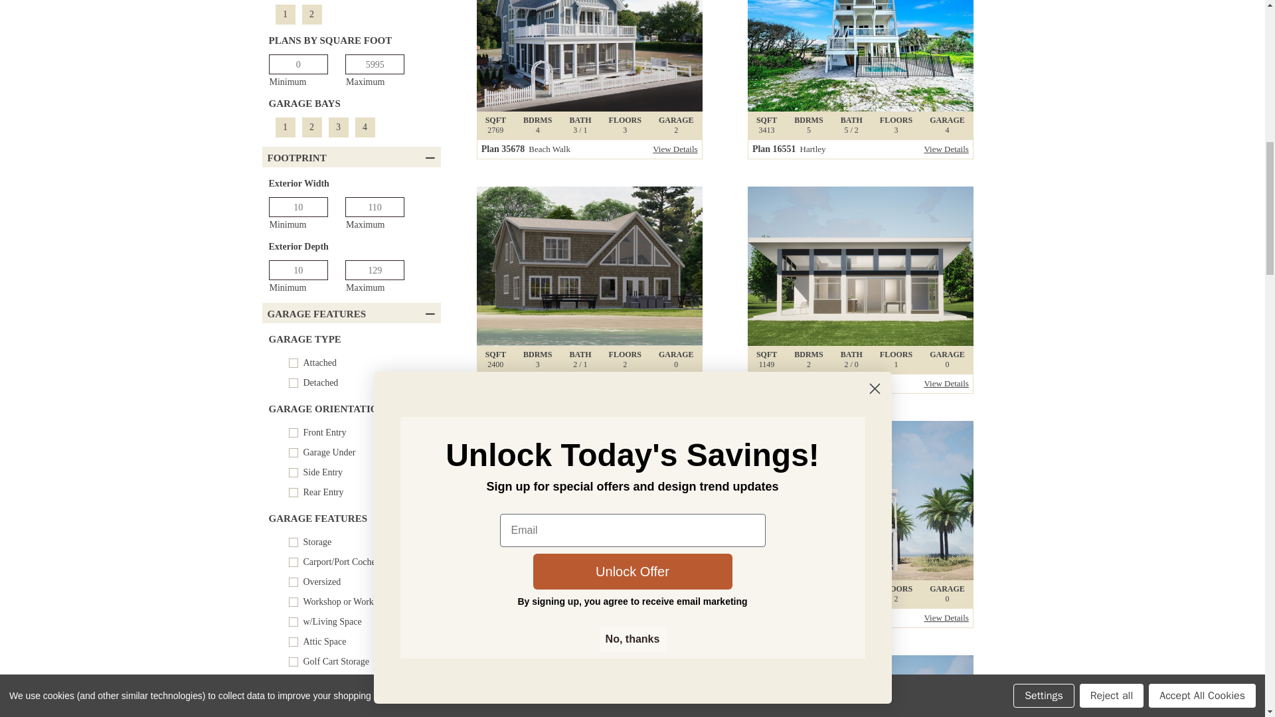  What do you see at coordinates (861, 266) in the screenshot?
I see `Buntline  - 14881` at bounding box center [861, 266].